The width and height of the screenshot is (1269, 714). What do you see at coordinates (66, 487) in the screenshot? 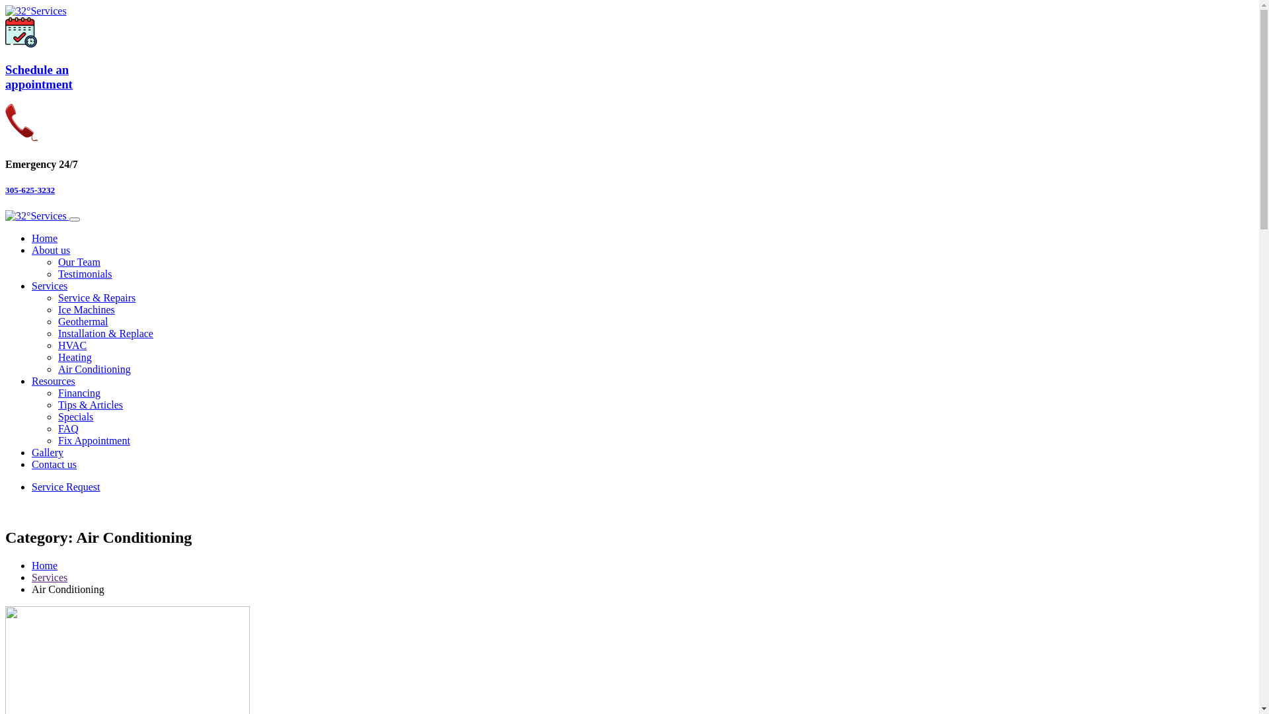
I see `Service Request` at bounding box center [66, 487].